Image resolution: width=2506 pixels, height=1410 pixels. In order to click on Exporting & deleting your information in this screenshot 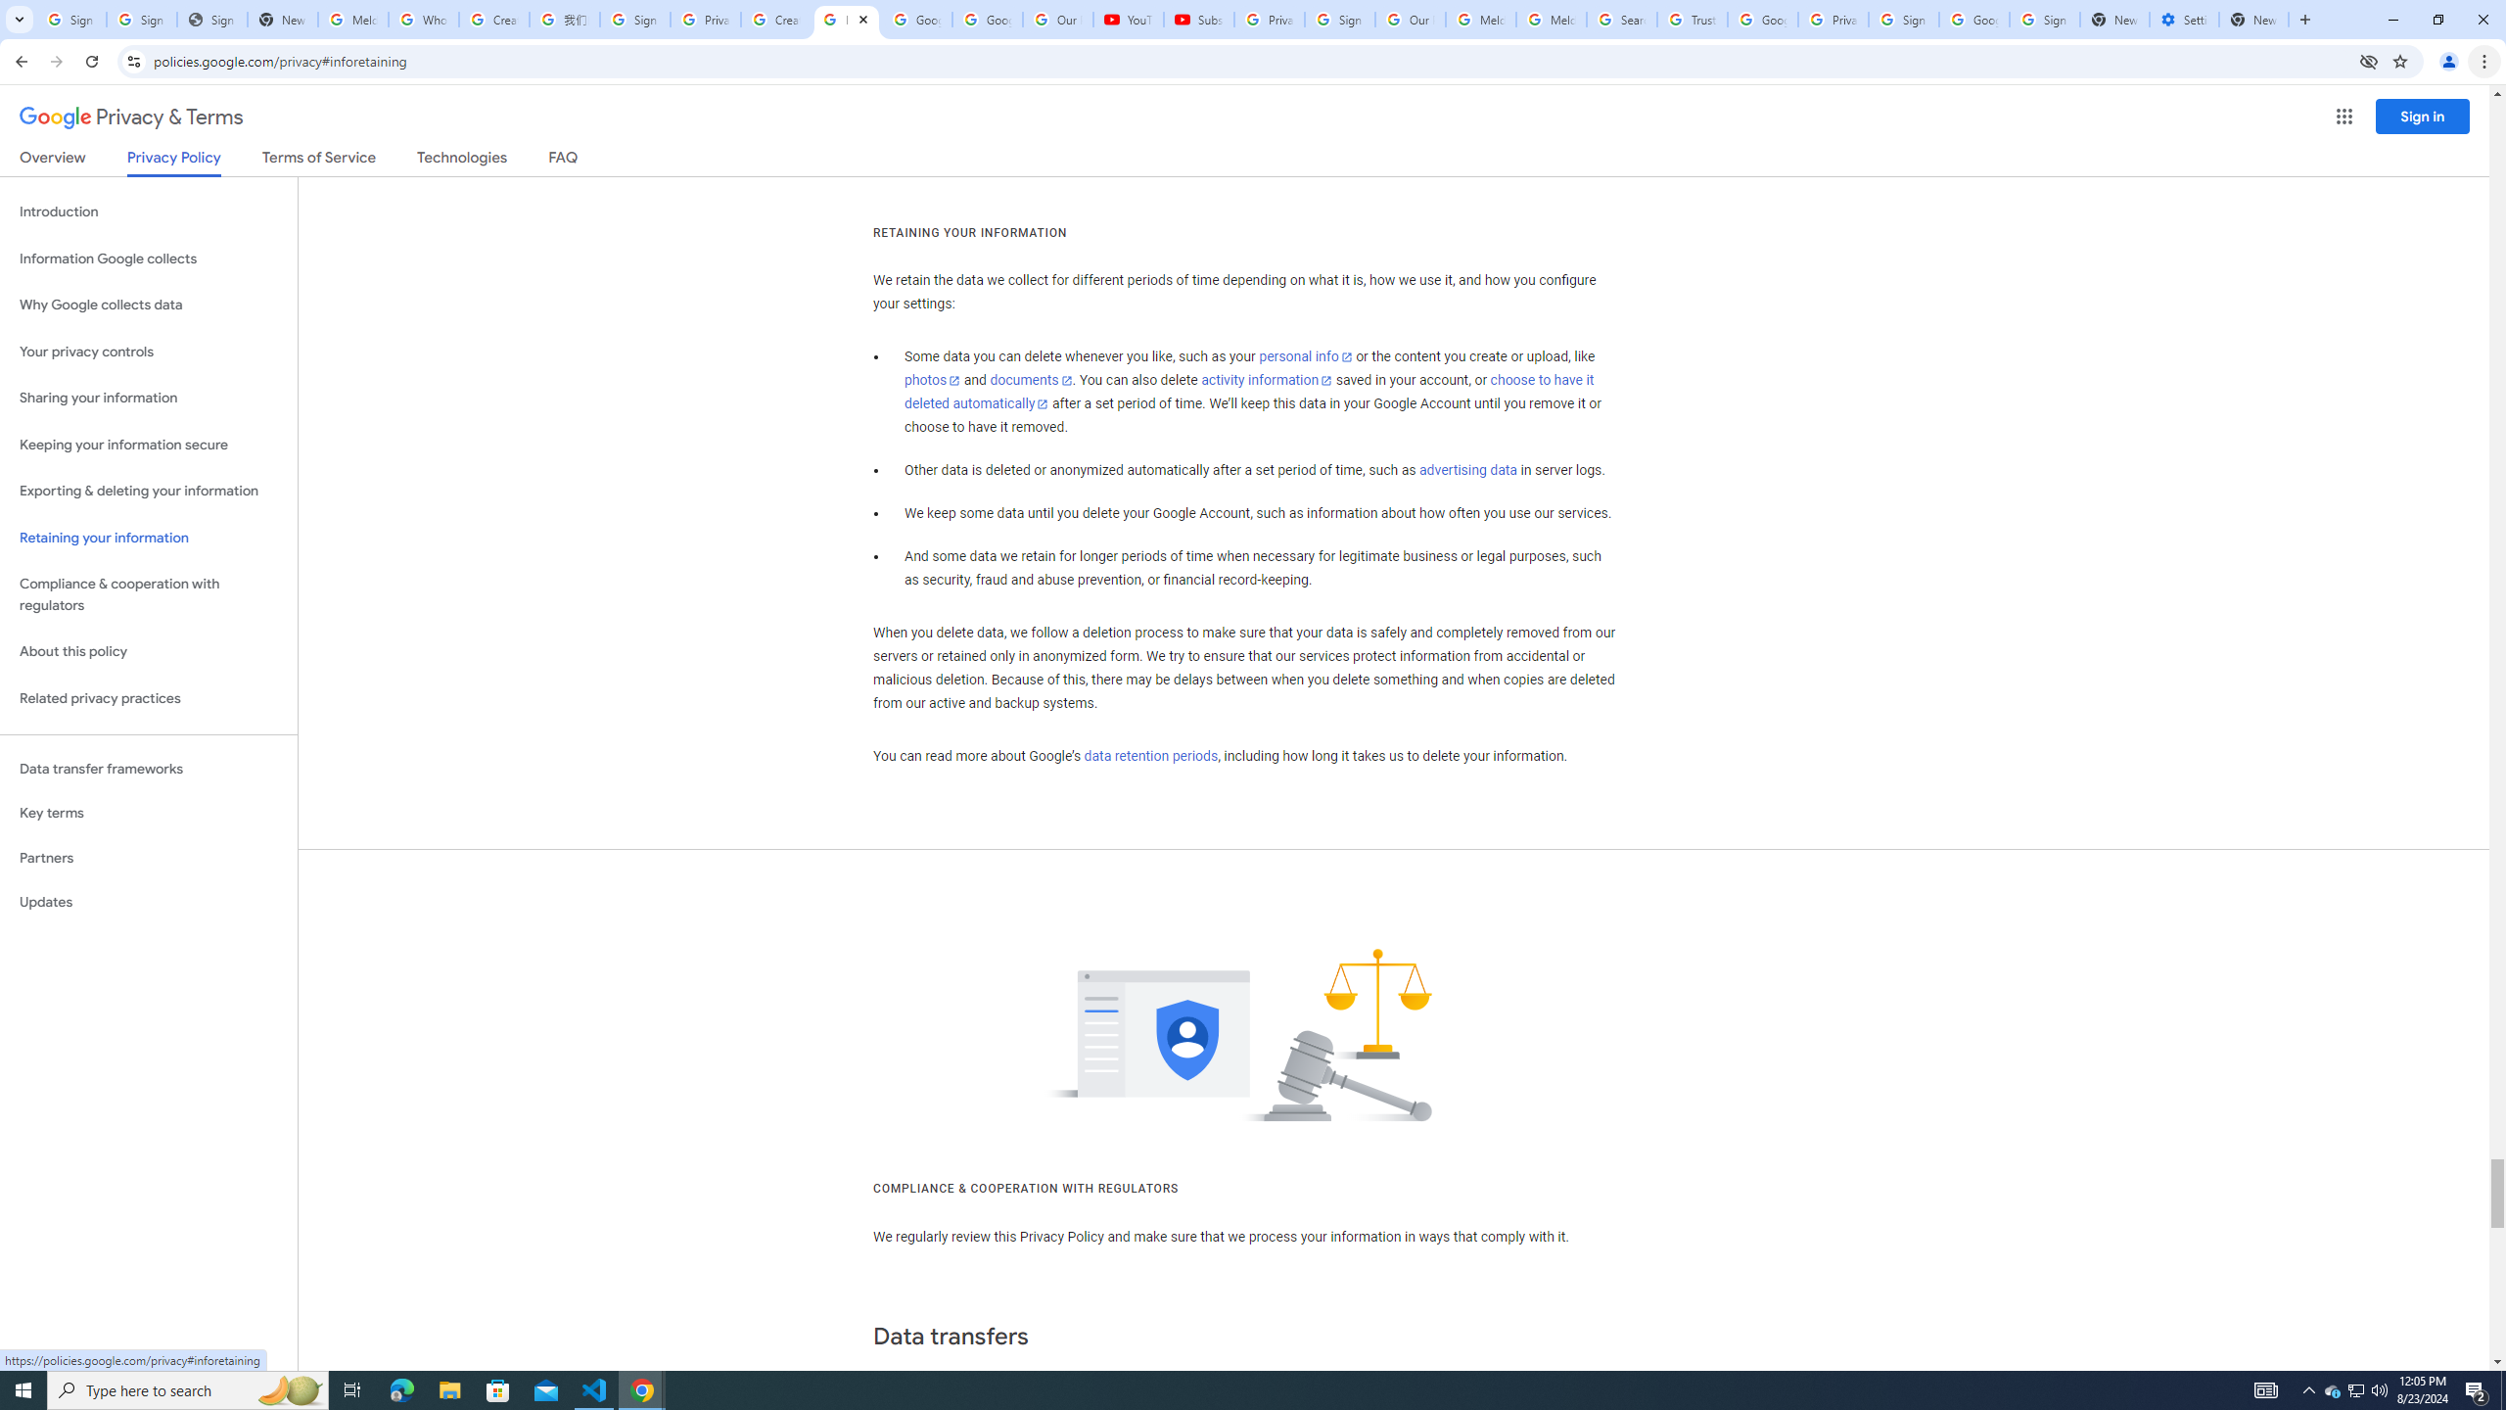, I will do `click(149, 492)`.